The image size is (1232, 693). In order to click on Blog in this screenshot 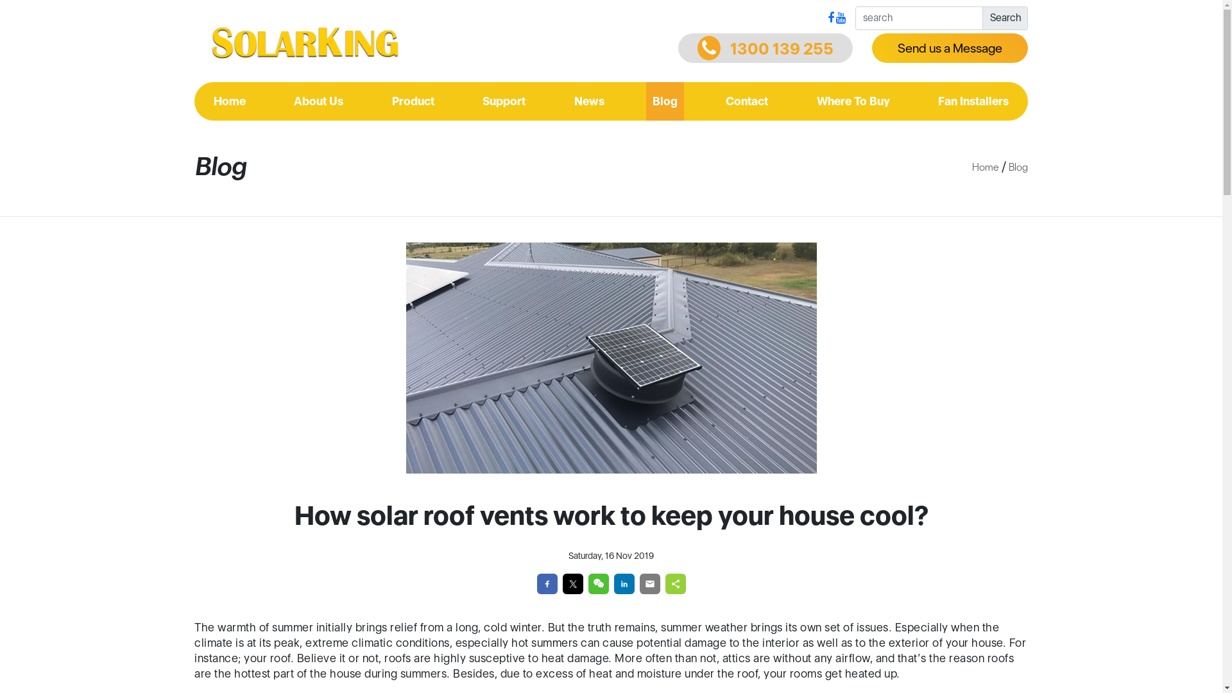, I will do `click(1018, 167)`.